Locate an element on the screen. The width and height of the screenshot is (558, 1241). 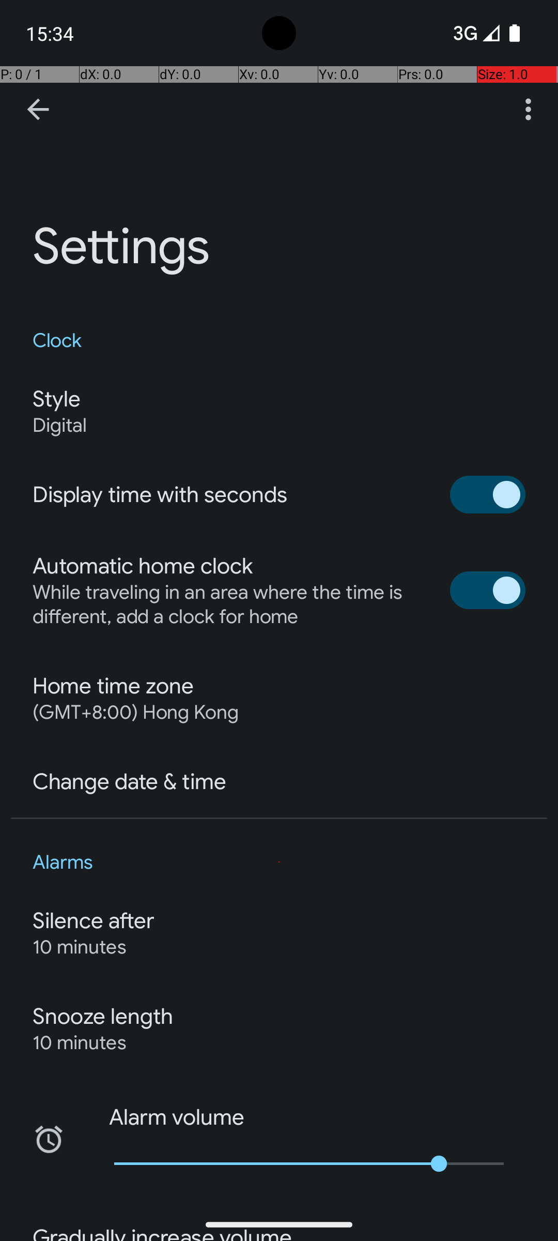
Digital is located at coordinates (60, 425).